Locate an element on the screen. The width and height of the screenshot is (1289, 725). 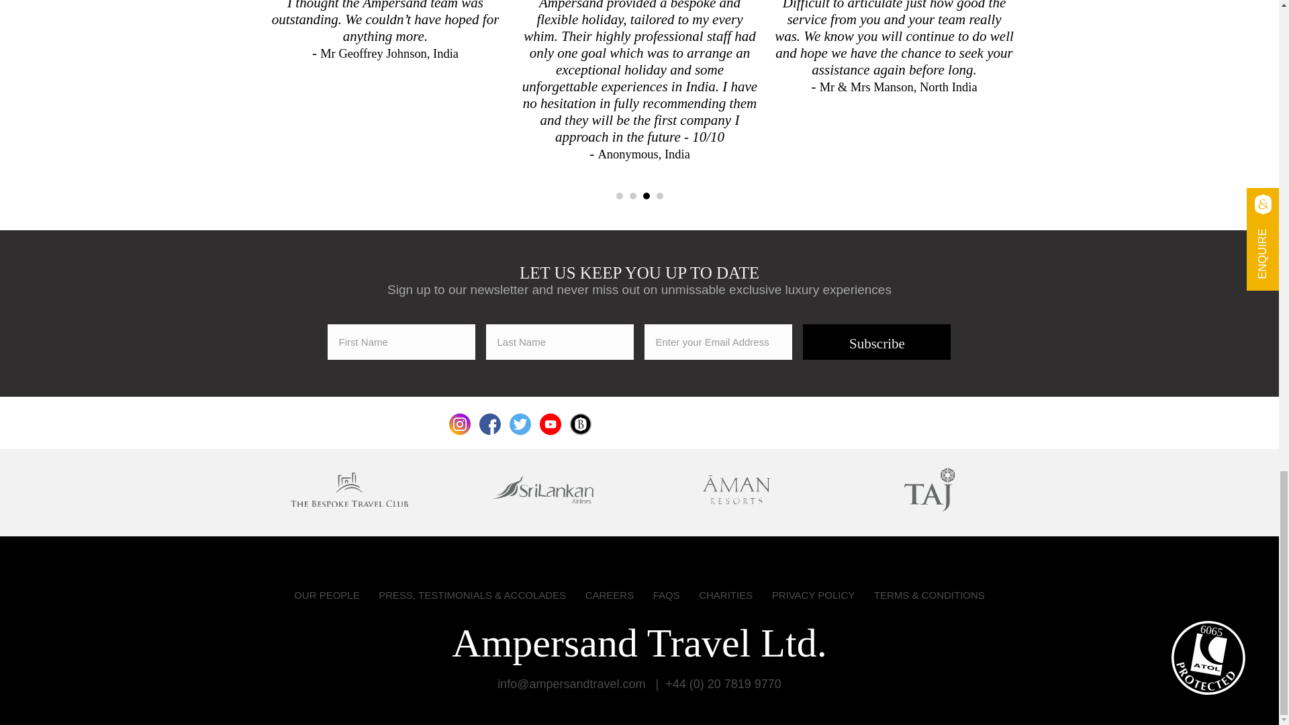
Privacy Policy is located at coordinates (814, 595).